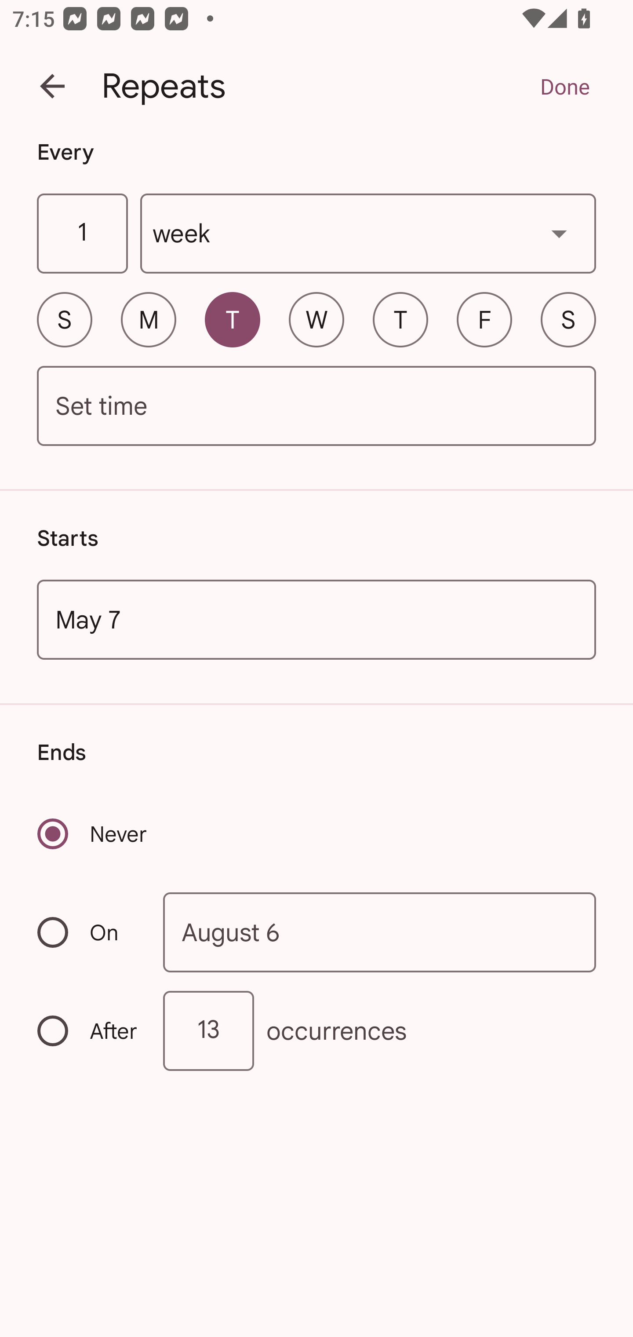 The width and height of the screenshot is (633, 1337). What do you see at coordinates (316, 619) in the screenshot?
I see `May 7` at bounding box center [316, 619].